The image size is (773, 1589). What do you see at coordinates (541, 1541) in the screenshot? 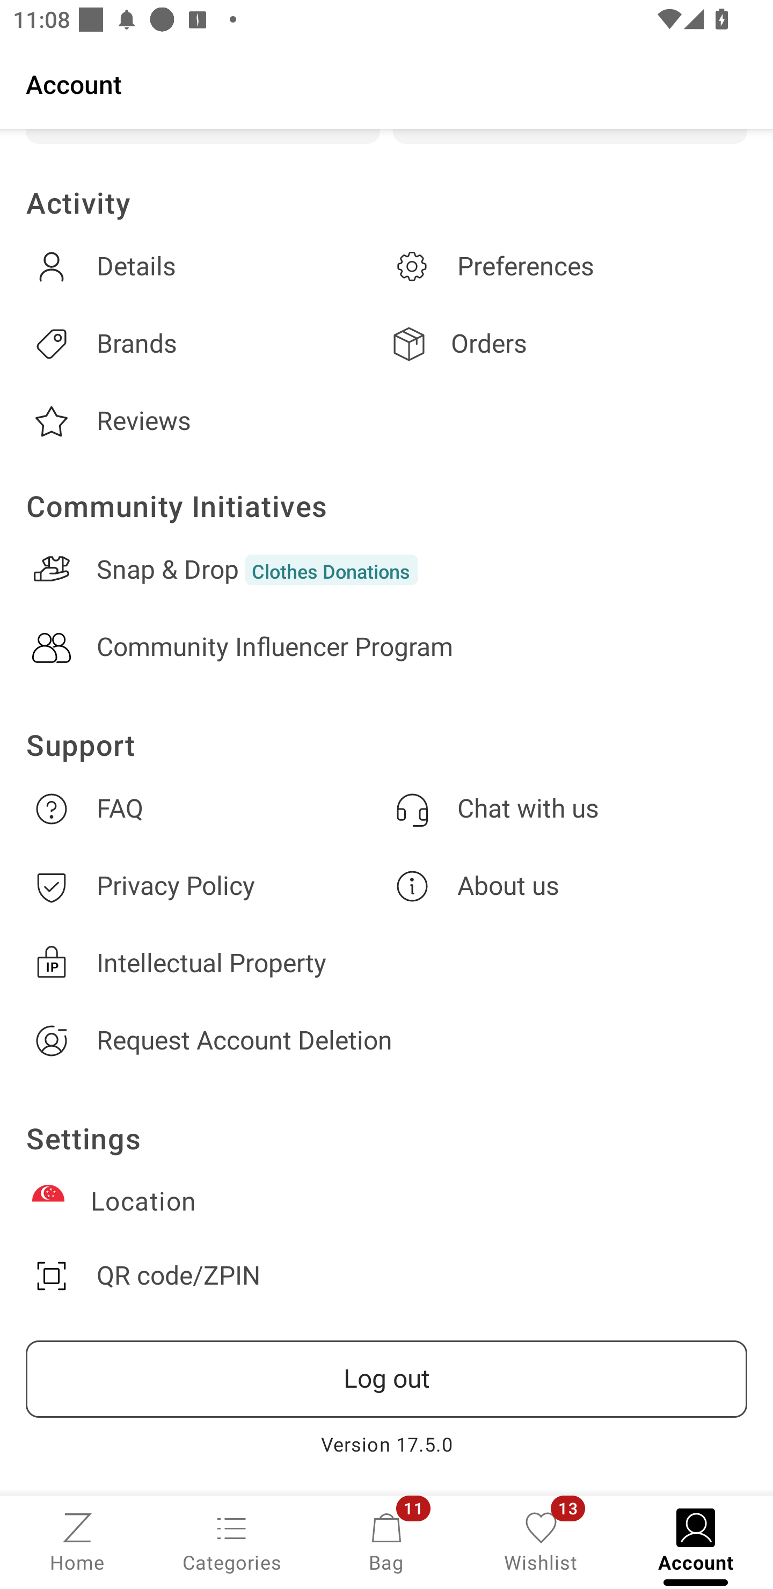
I see `Wishlist, 13 new notifications Wishlist` at bounding box center [541, 1541].